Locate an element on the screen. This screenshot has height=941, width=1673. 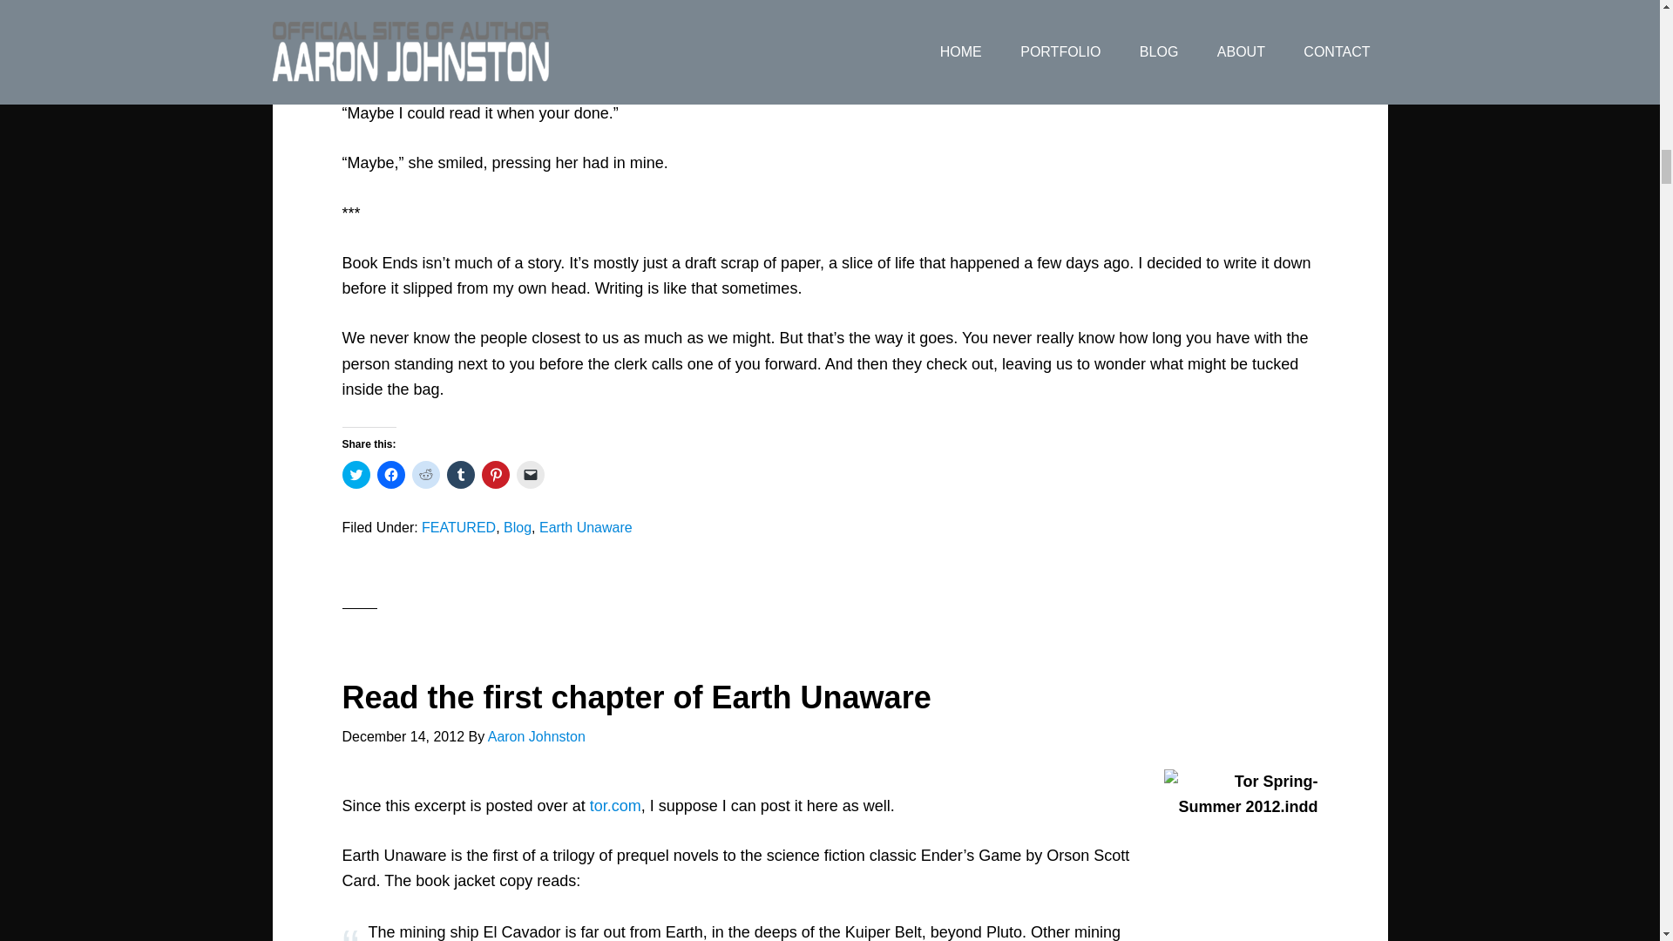
Click to share on Twitter is located at coordinates (356, 474).